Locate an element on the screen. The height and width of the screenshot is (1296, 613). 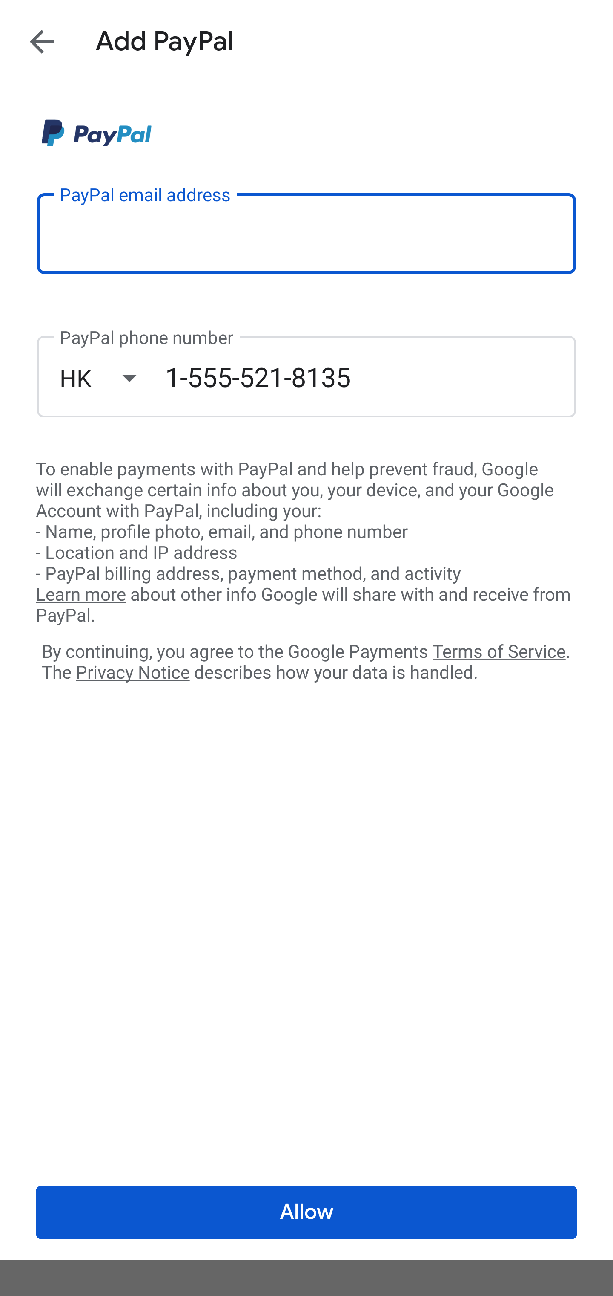
HK is located at coordinates (112, 378).